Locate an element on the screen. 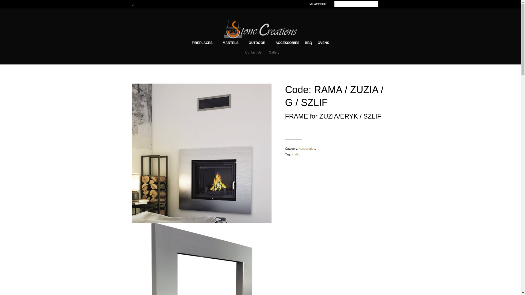  FIREPLACES is located at coordinates (203, 43).